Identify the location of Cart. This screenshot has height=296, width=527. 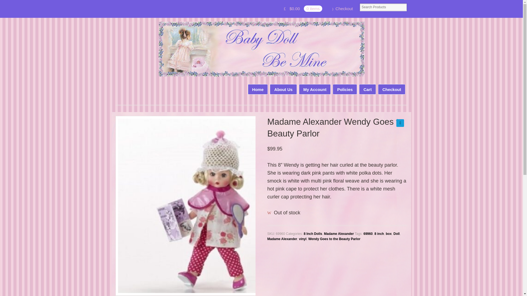
(367, 89).